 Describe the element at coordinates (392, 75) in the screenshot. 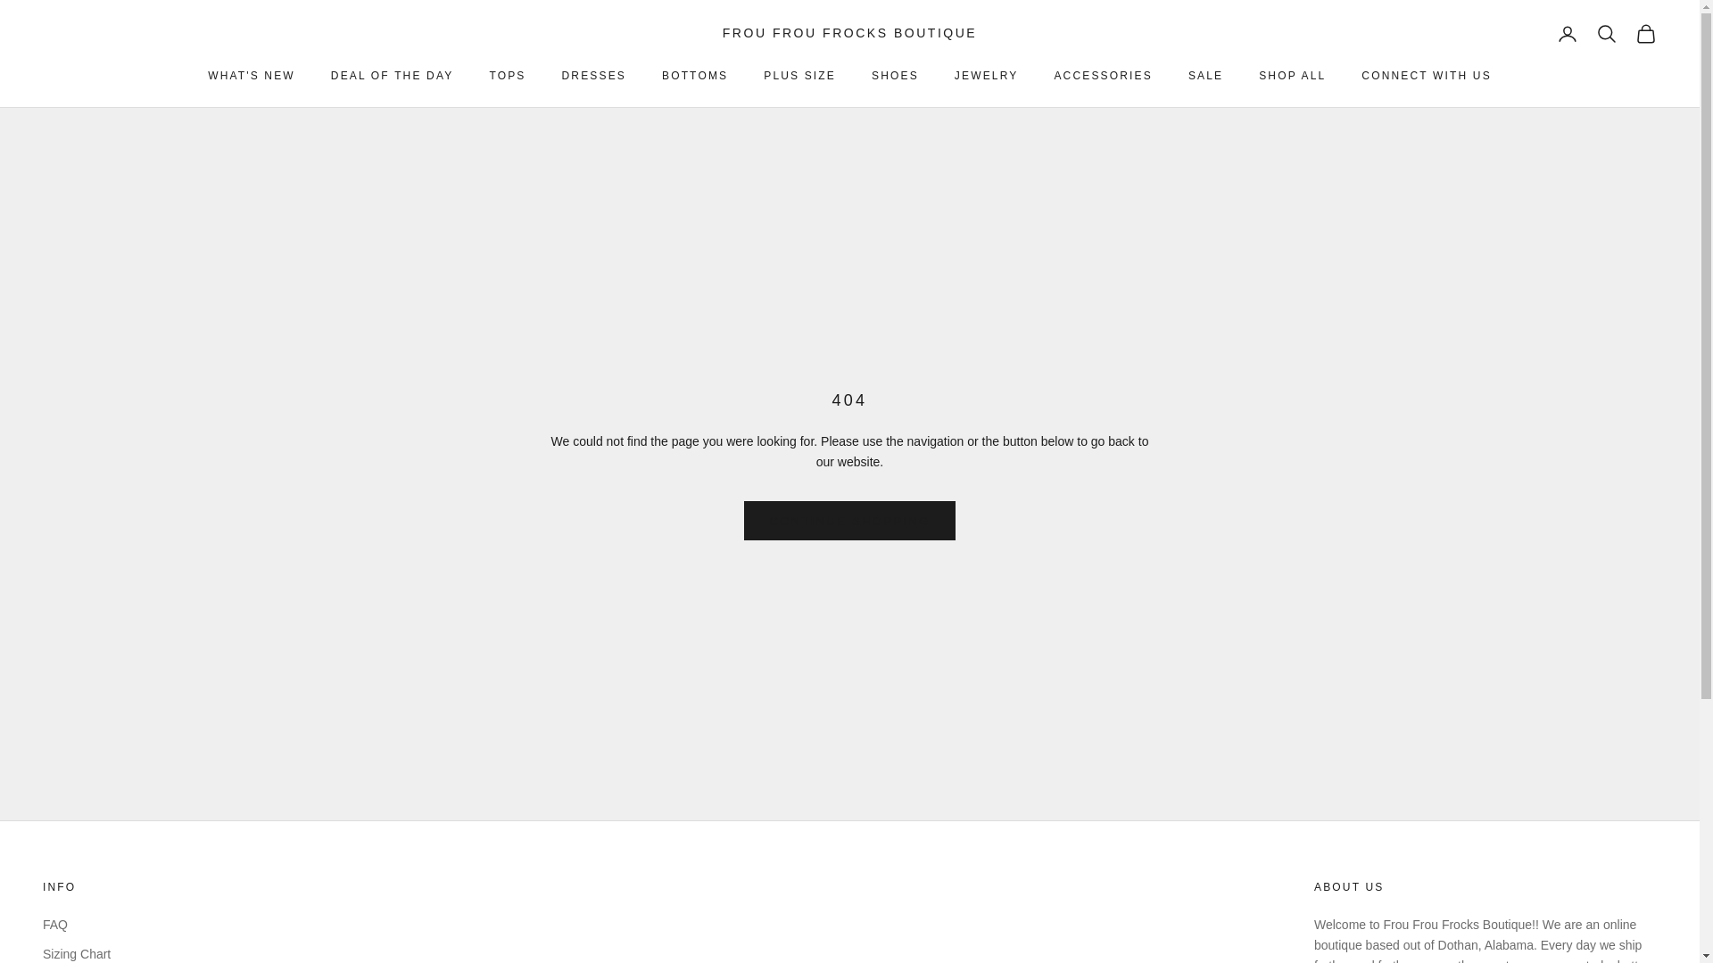

I see `DEAL OF THE DAY` at that location.